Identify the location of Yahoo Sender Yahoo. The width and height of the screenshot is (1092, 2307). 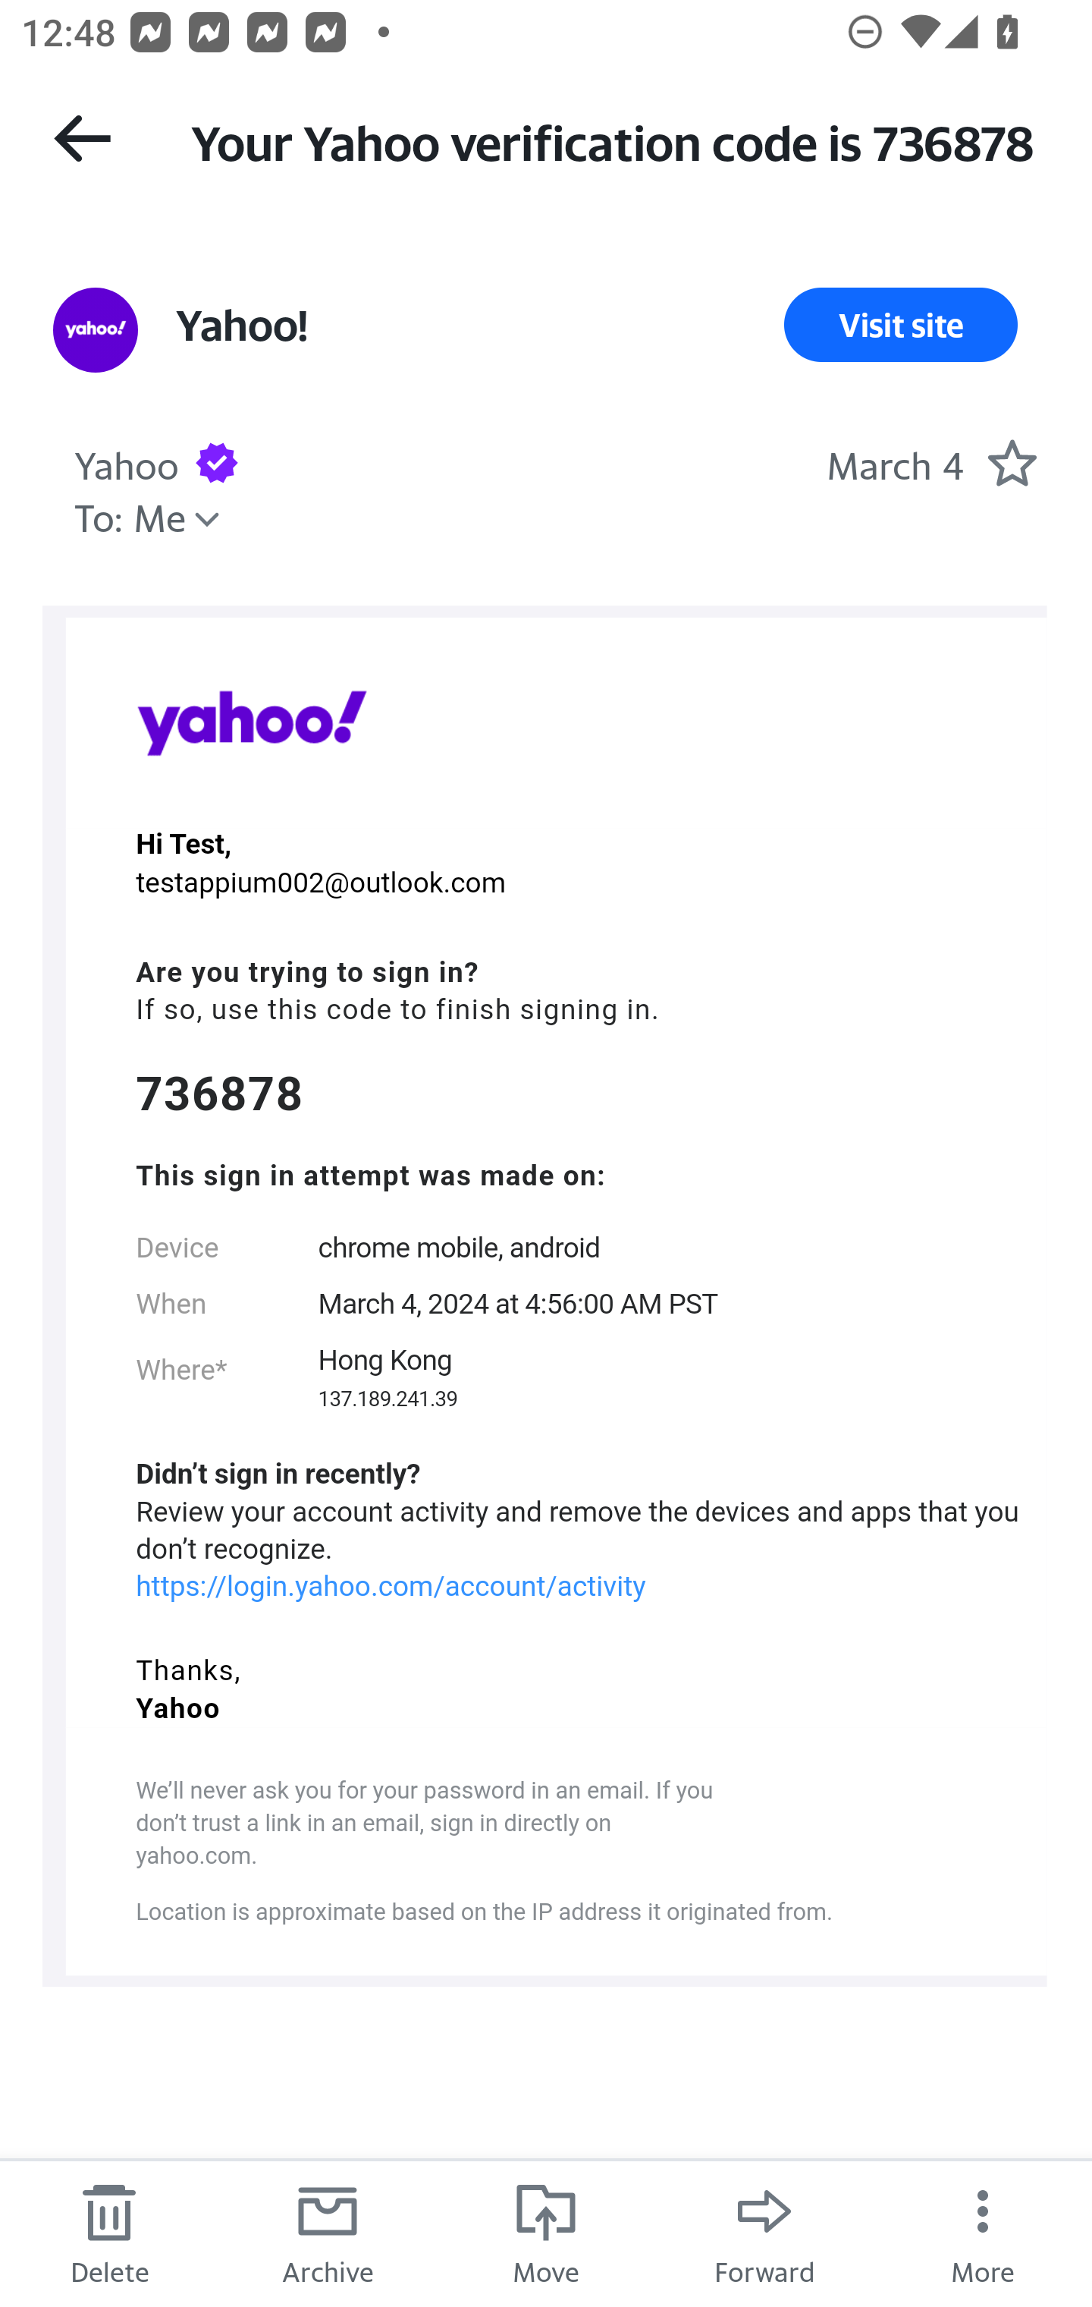
(127, 462).